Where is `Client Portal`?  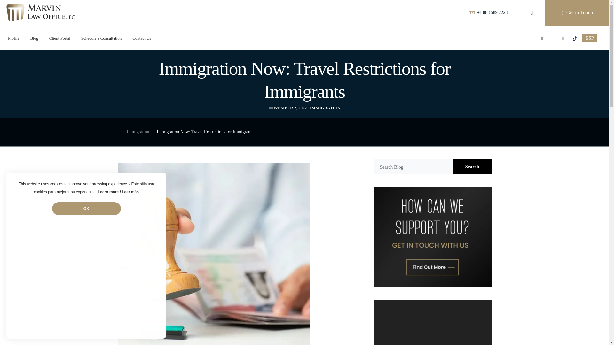
Client Portal is located at coordinates (59, 38).